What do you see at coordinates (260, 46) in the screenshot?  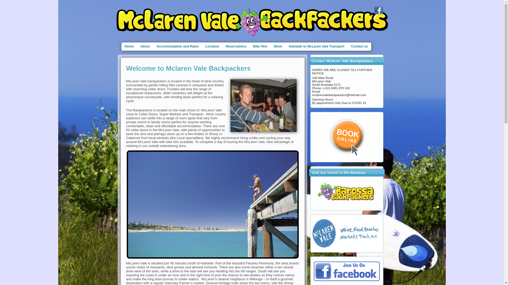 I see `Bike Hire` at bounding box center [260, 46].